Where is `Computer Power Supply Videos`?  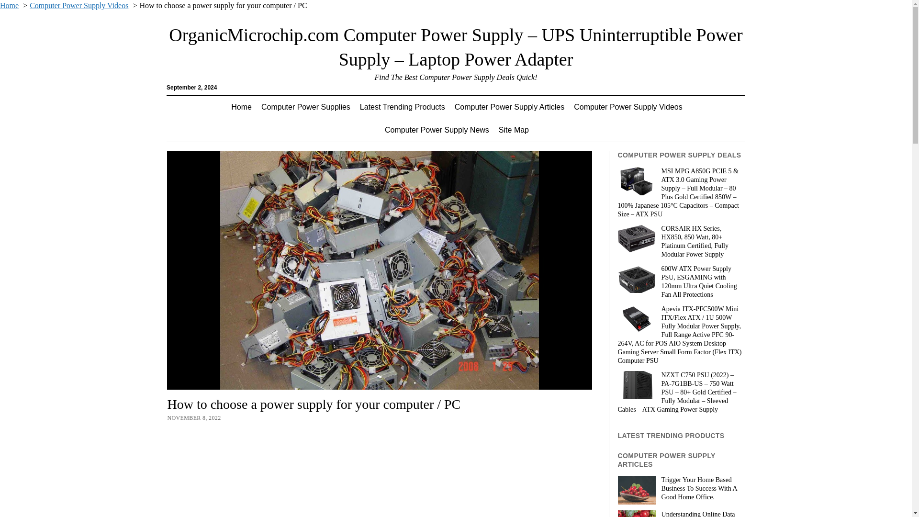 Computer Power Supply Videos is located at coordinates (78, 6).